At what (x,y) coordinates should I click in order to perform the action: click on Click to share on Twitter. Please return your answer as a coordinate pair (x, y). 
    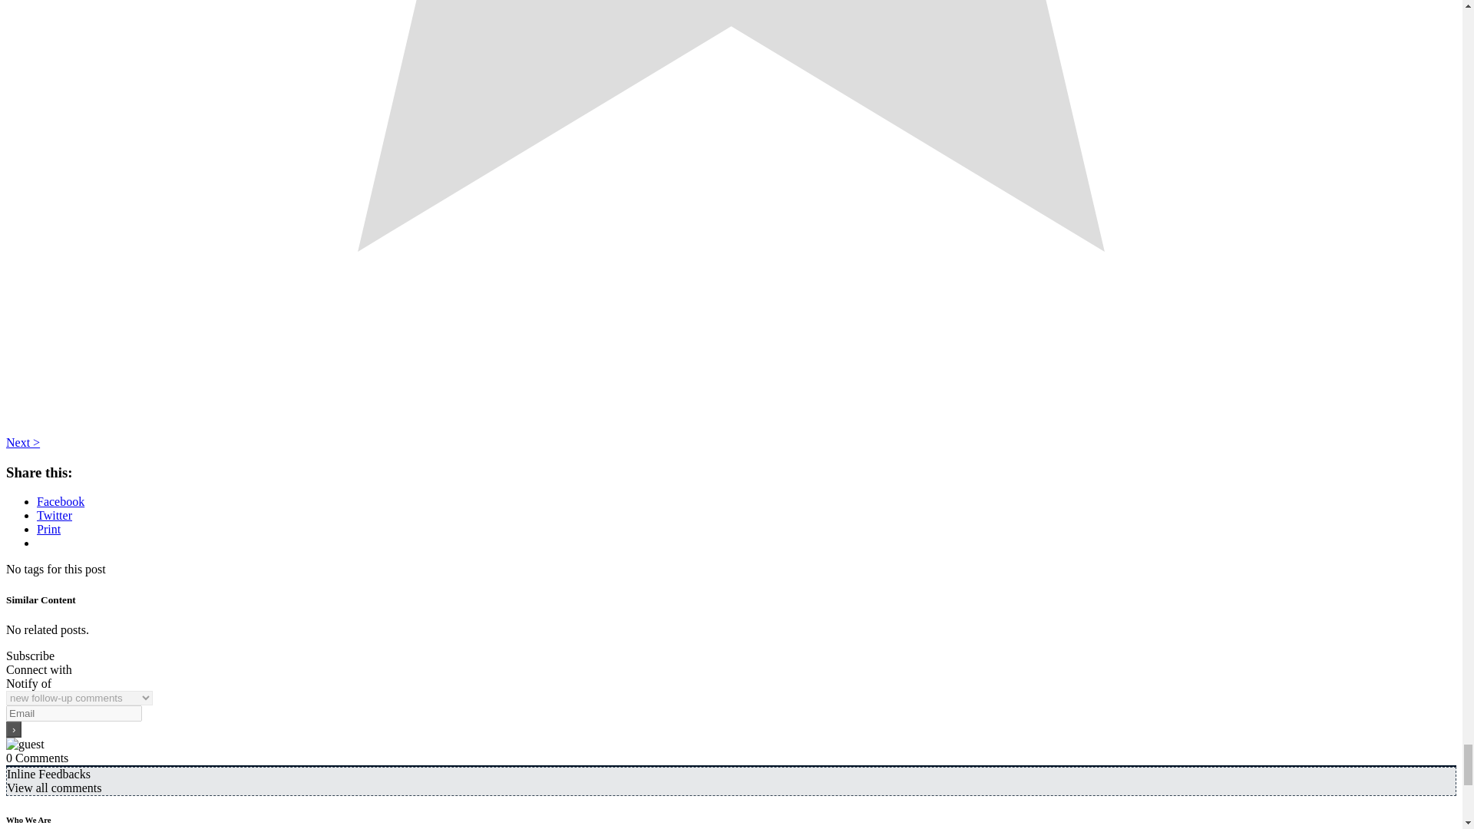
    Looking at the image, I should click on (55, 516).